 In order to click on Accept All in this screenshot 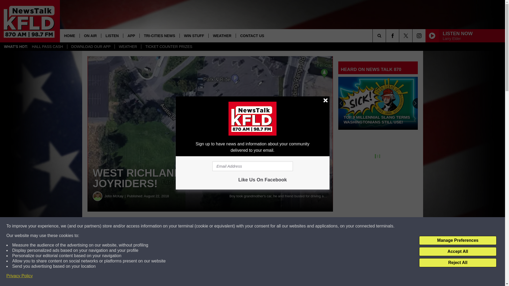, I will do `click(458, 252)`.